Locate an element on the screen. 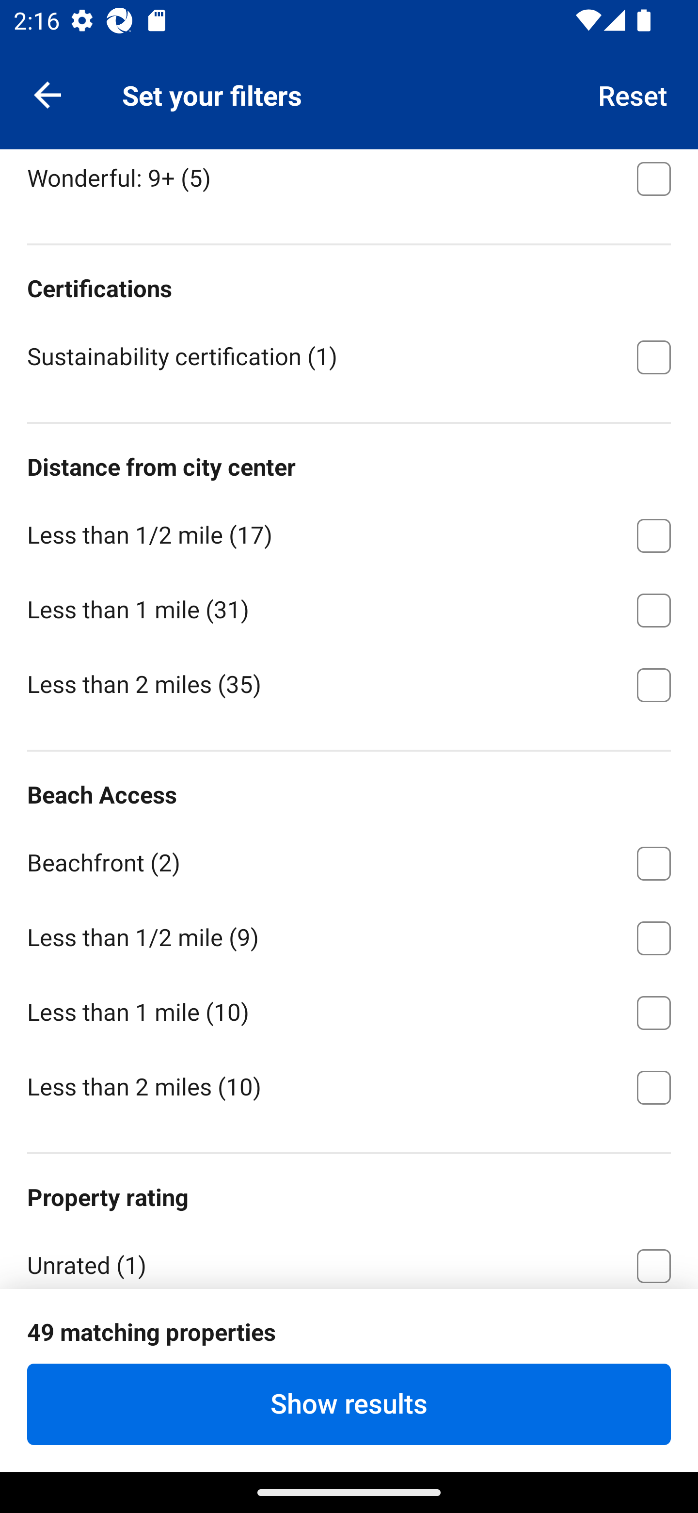 The height and width of the screenshot is (1513, 698). Unrated ⁦(1) is located at coordinates (349, 1257).